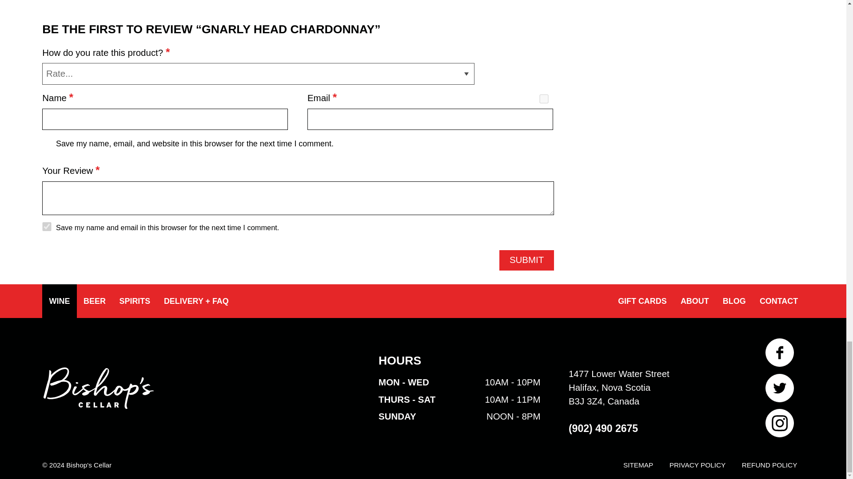  Describe the element at coordinates (99, 394) in the screenshot. I see `Bishop's Cellar` at that location.